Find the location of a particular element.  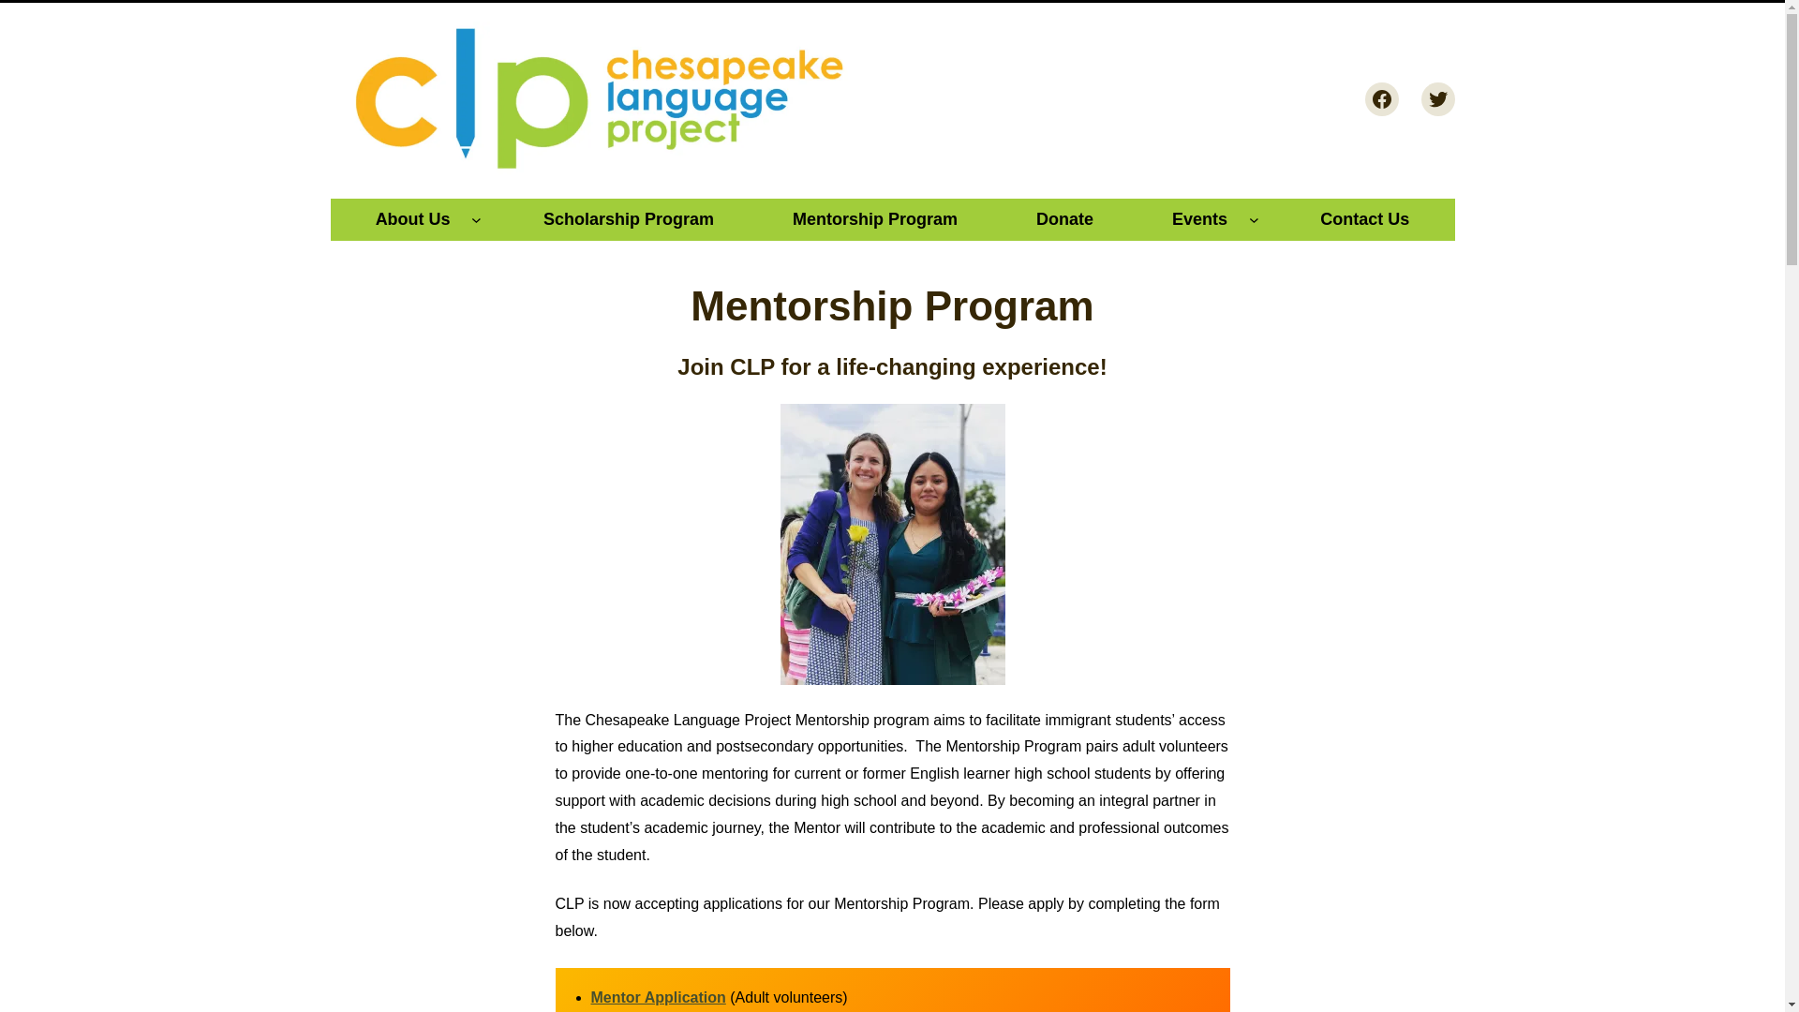

Mentor Application is located at coordinates (657, 997).